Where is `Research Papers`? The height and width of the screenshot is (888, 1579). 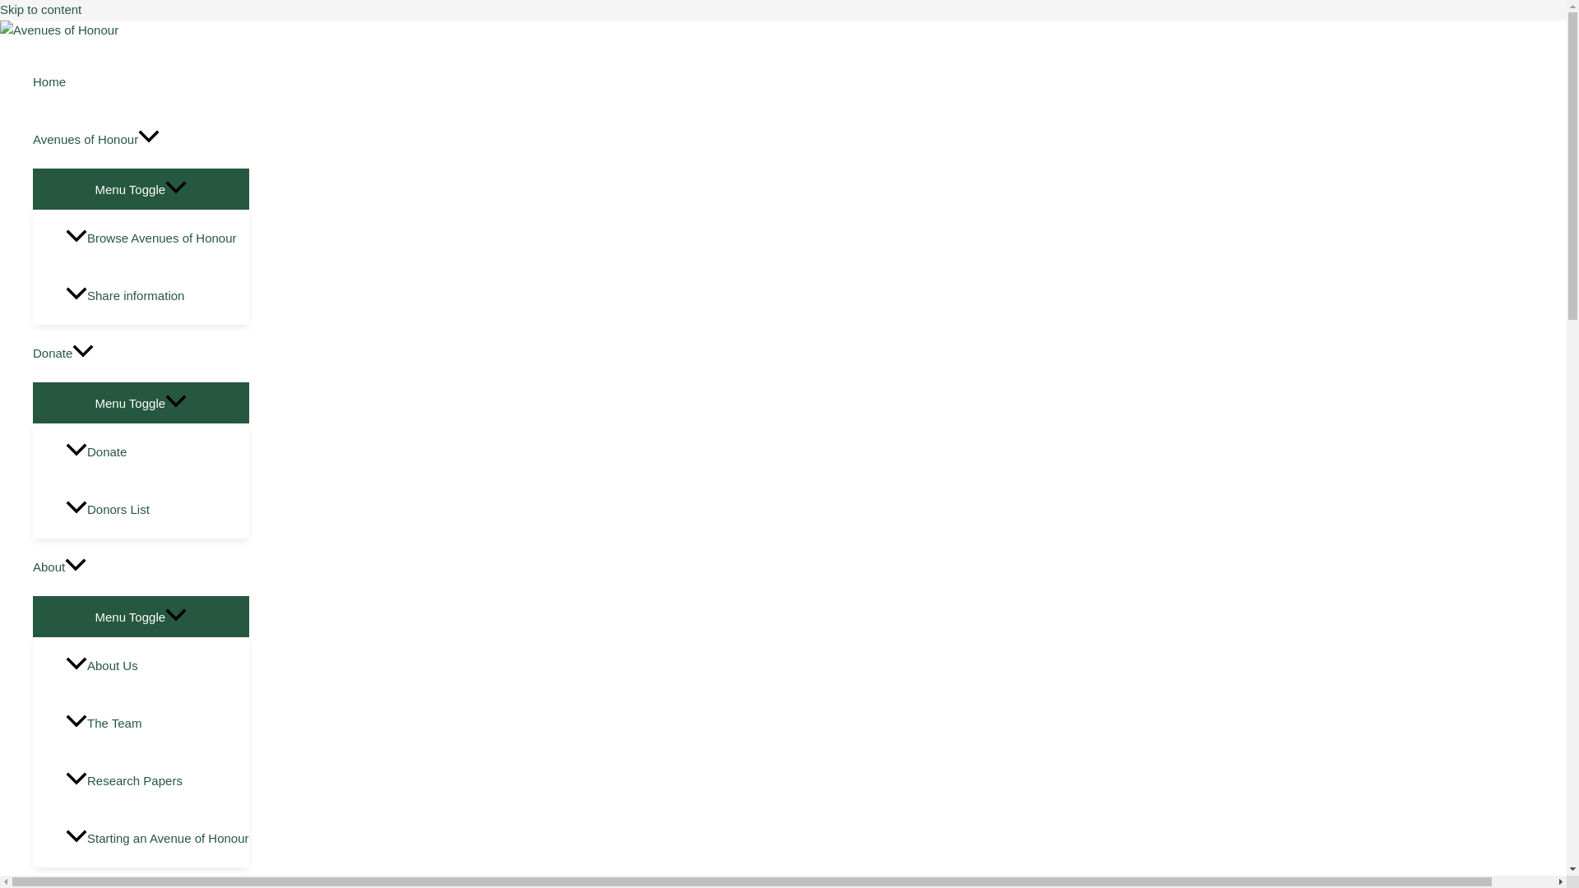
Research Papers is located at coordinates (158, 780).